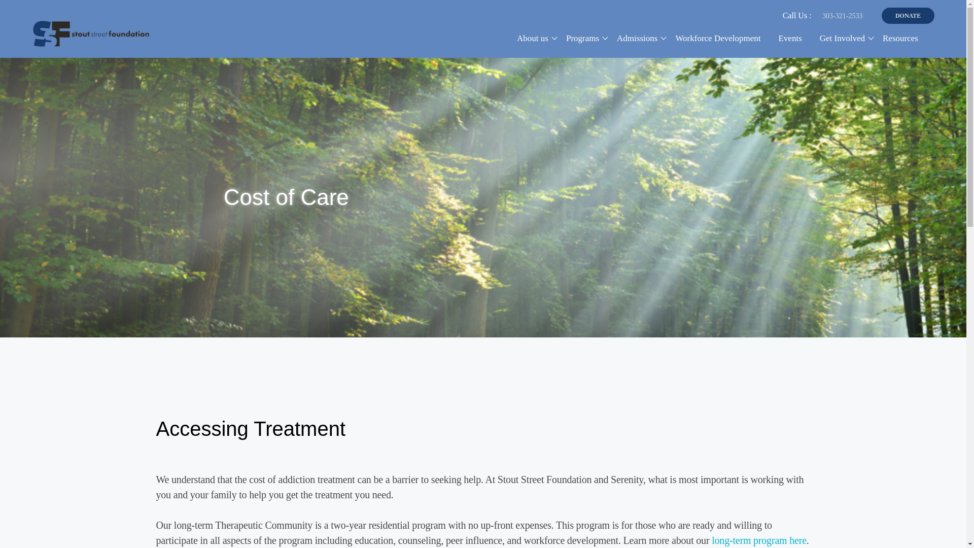  Describe the element at coordinates (908, 16) in the screenshot. I see `DONATE` at that location.